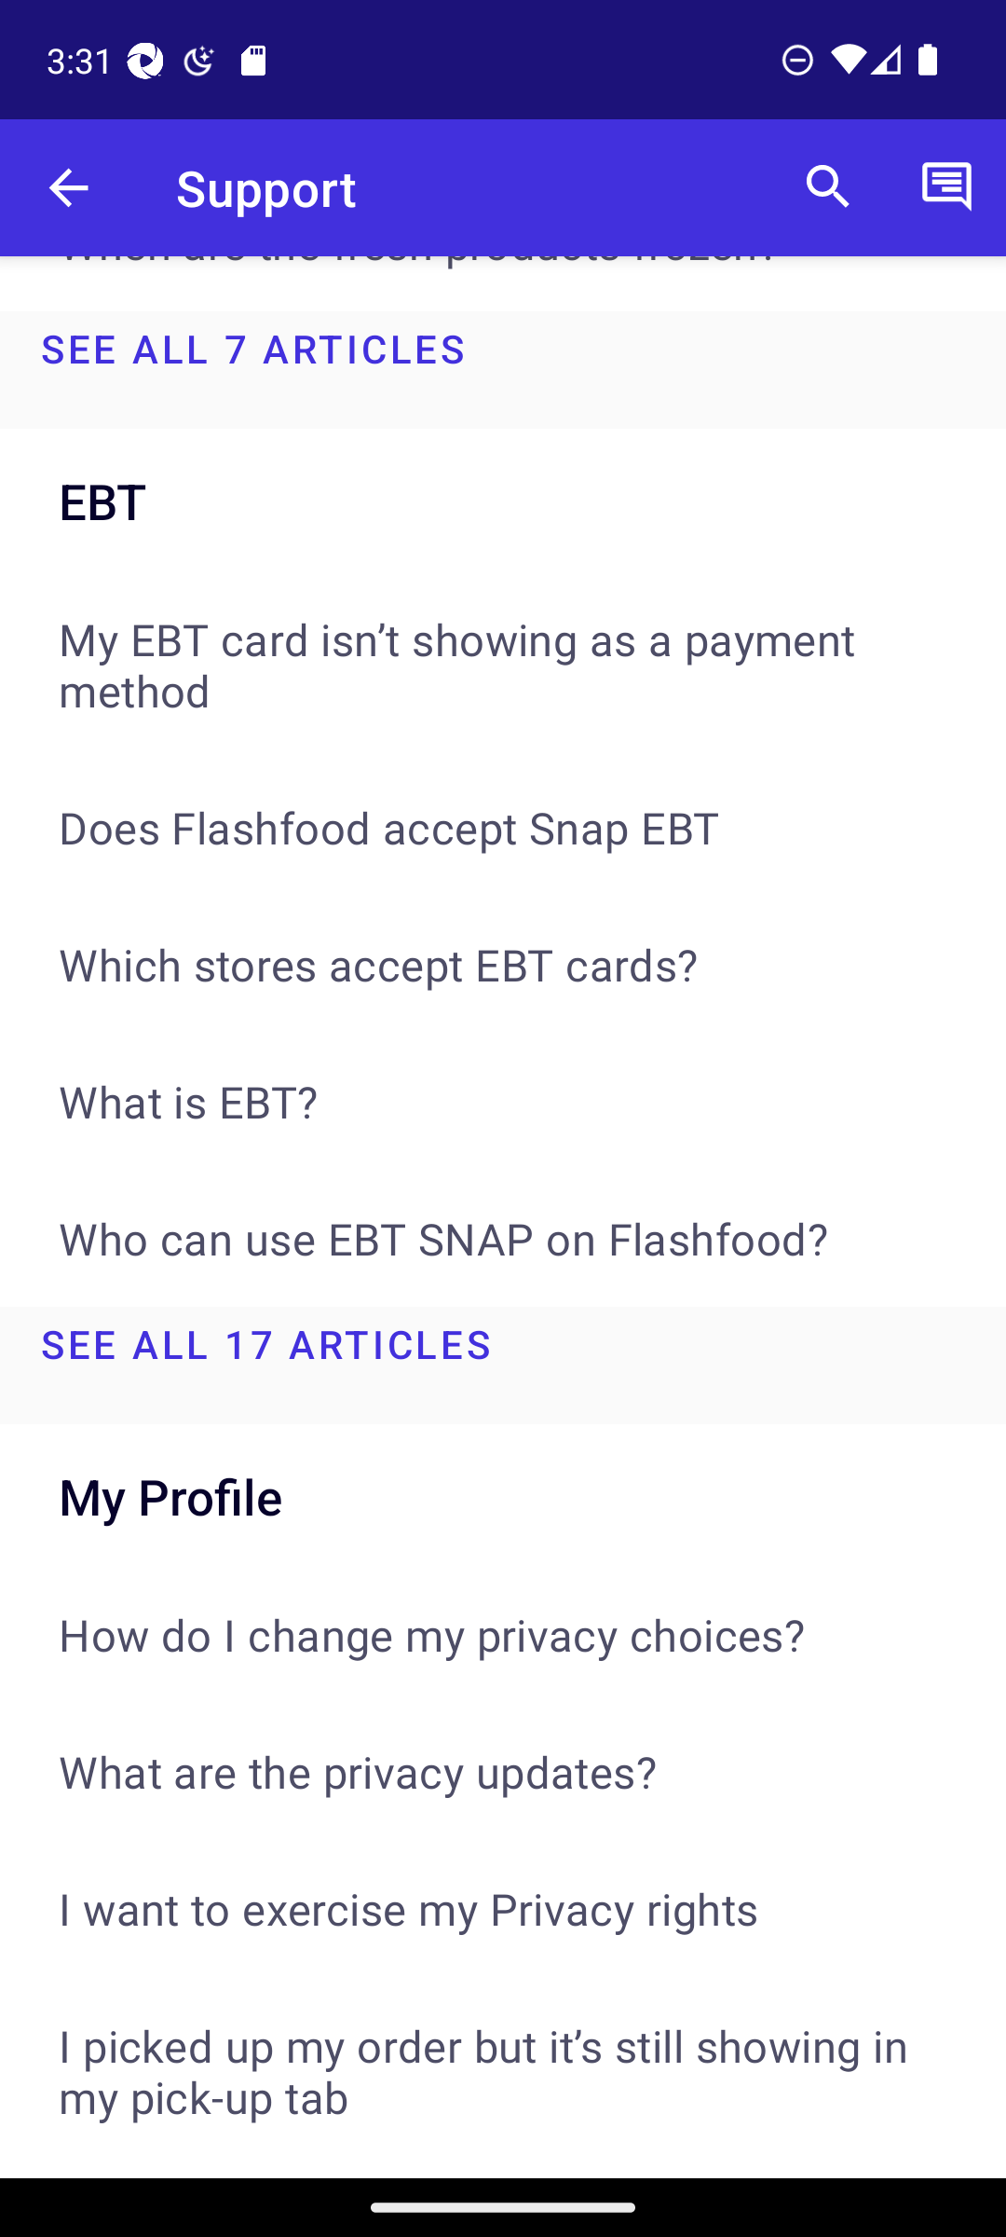 This screenshot has height=2237, width=1006. Describe the element at coordinates (503, 1238) in the screenshot. I see `Who can use EBT SNAP on Flashfood?` at that location.